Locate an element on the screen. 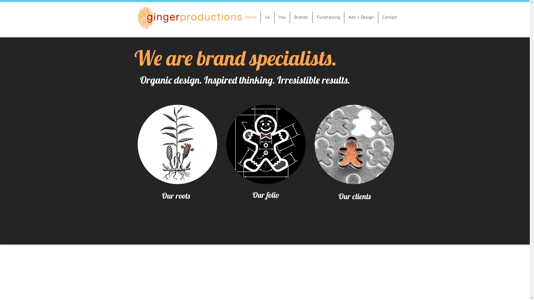  Us is located at coordinates (268, 17).